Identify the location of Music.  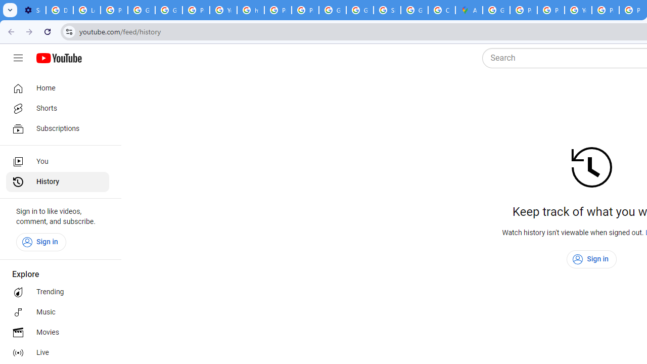
(58, 312).